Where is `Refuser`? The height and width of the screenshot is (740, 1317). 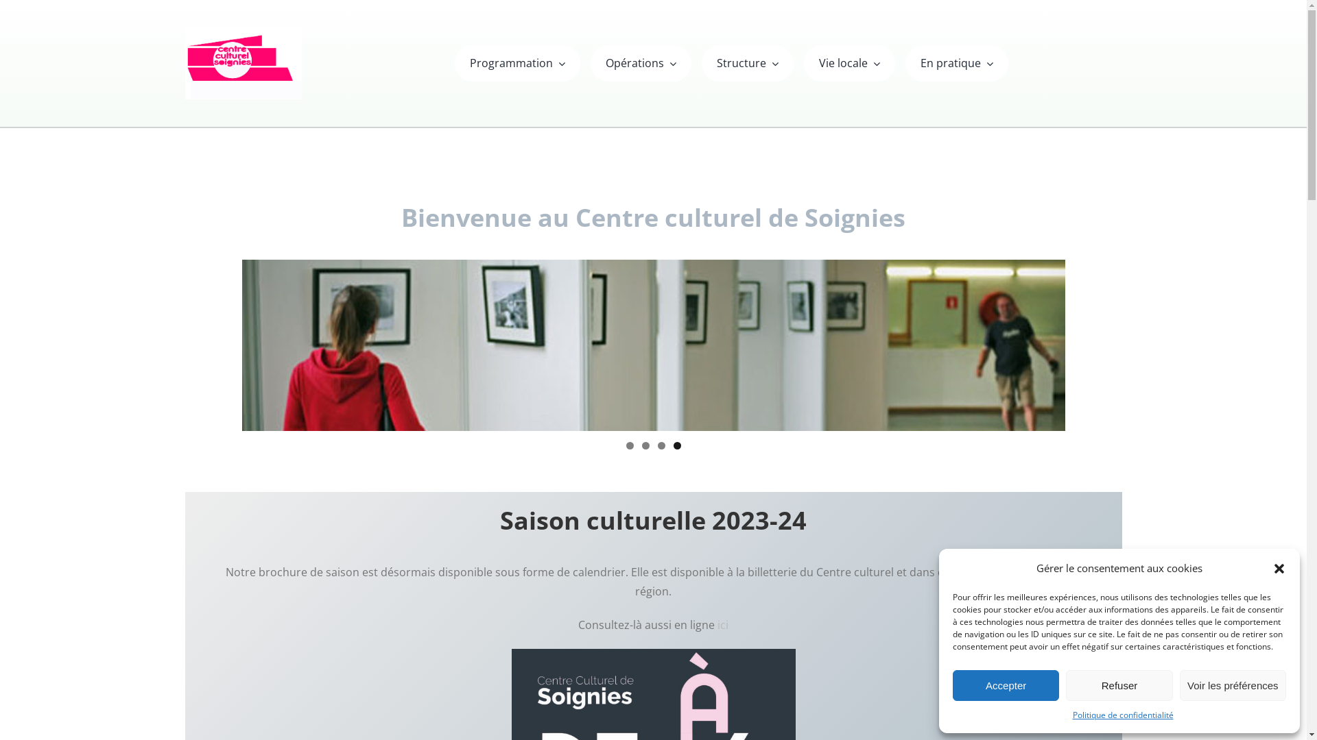
Refuser is located at coordinates (1119, 685).